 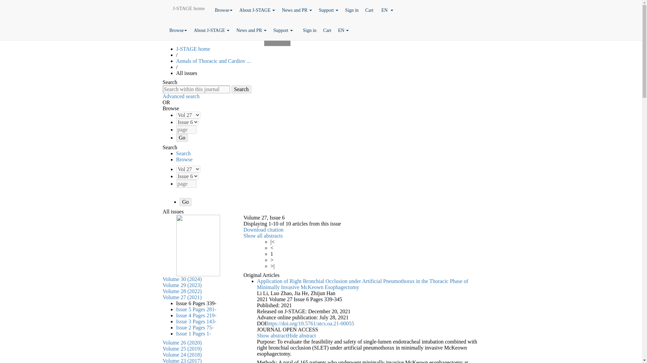 What do you see at coordinates (388, 10) in the screenshot?
I see `EN` at bounding box center [388, 10].